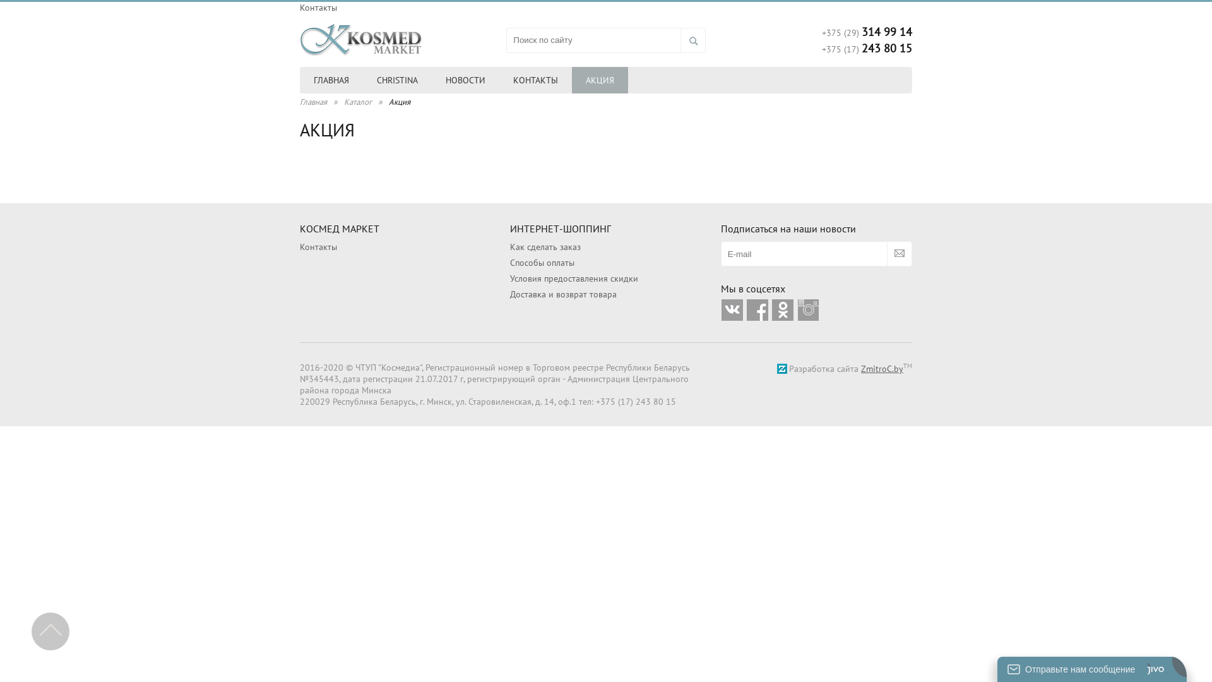  I want to click on +375 (29) 314 99 14, so click(867, 32).